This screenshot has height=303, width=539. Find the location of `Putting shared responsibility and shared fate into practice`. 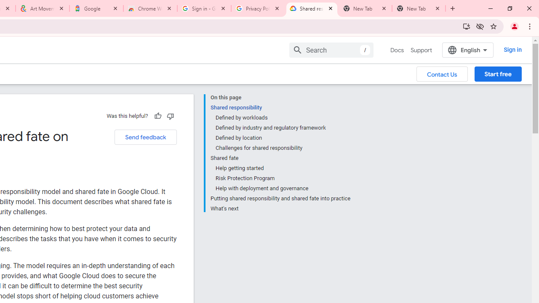

Putting shared responsibility and shared fate into practice is located at coordinates (280, 199).